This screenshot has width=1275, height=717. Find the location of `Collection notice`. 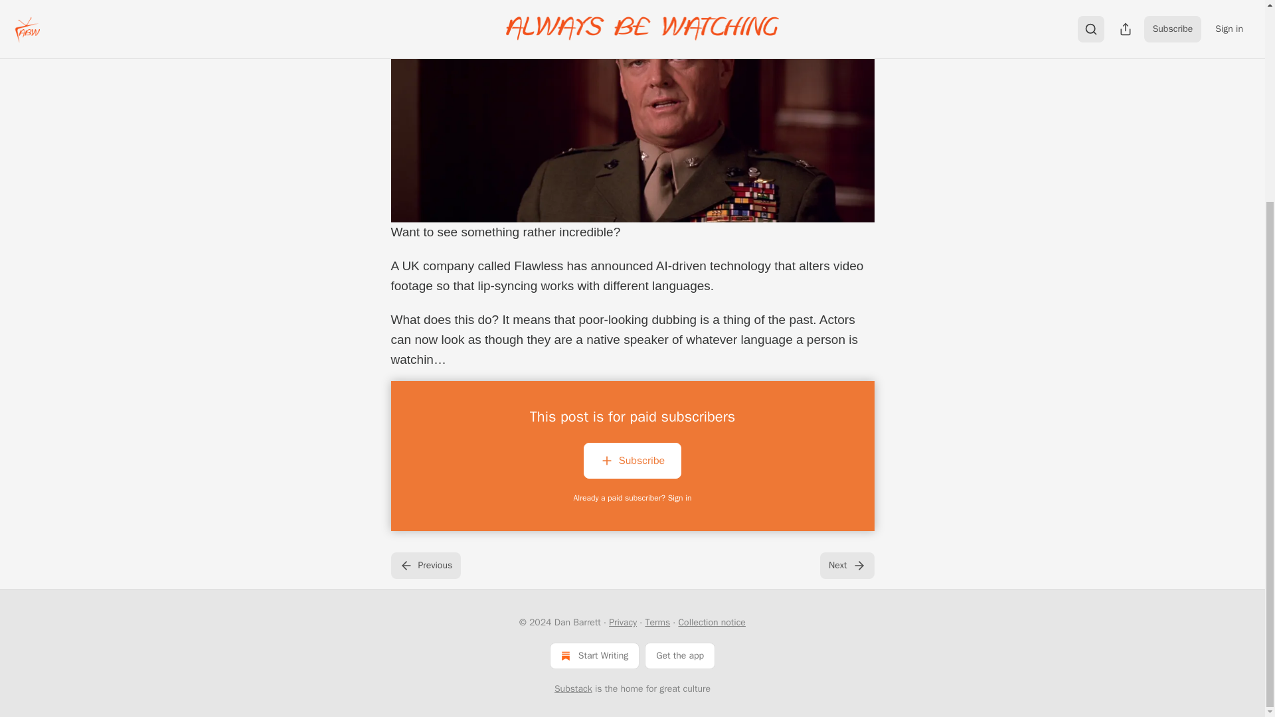

Collection notice is located at coordinates (711, 622).